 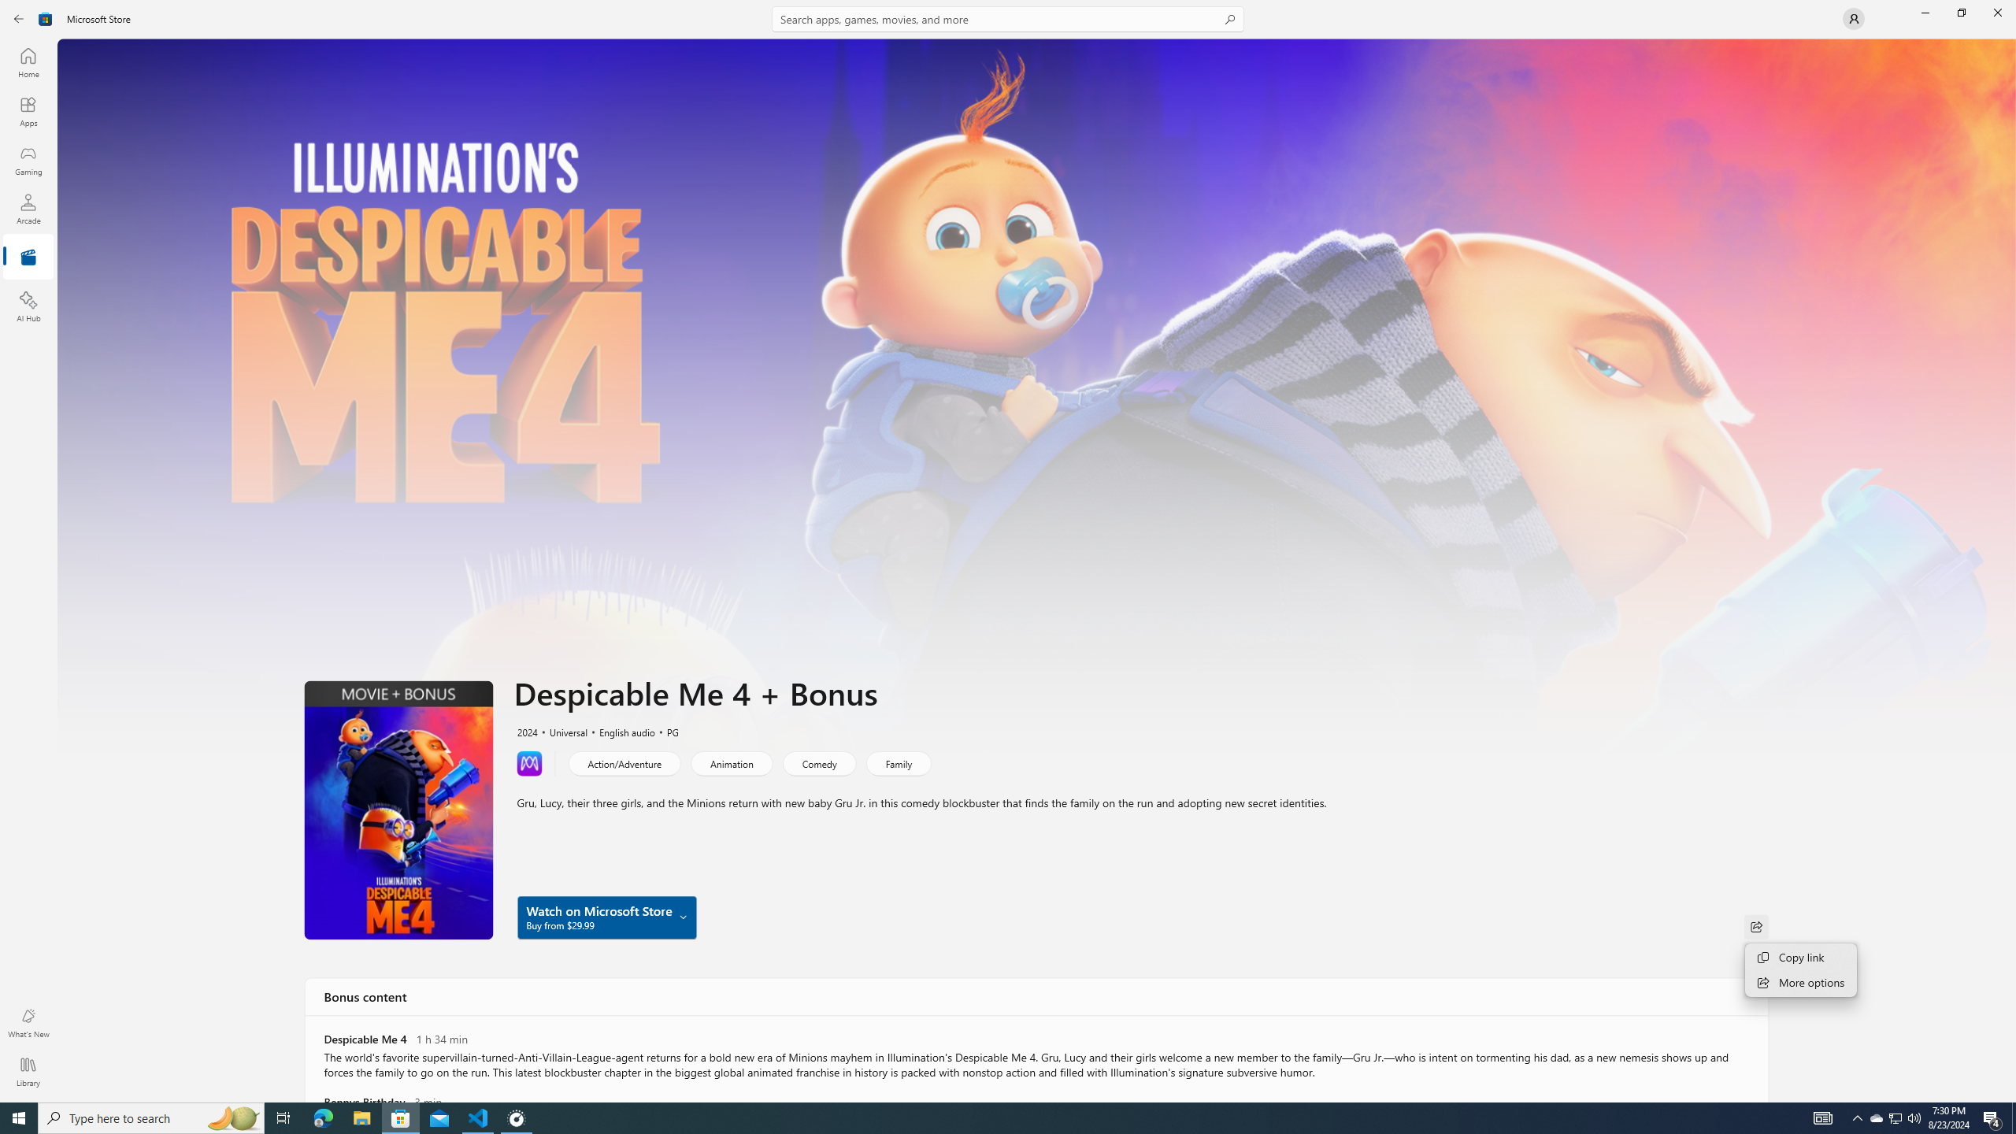 I want to click on Search, so click(x=1008, y=19).